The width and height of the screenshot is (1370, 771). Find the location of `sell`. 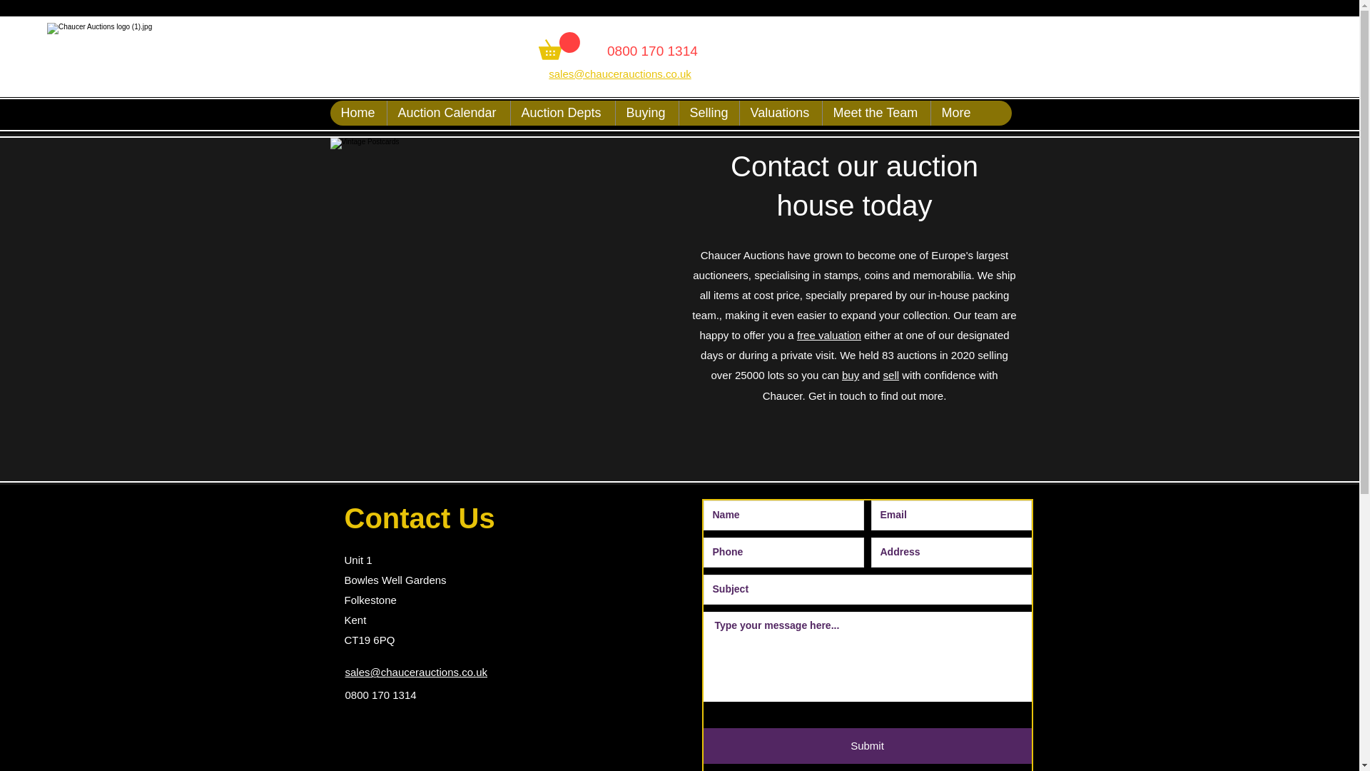

sell is located at coordinates (892, 375).